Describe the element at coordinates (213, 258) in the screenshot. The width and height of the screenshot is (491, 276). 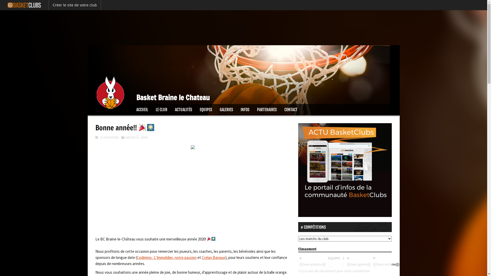
I see `Crelan Banque` at that location.